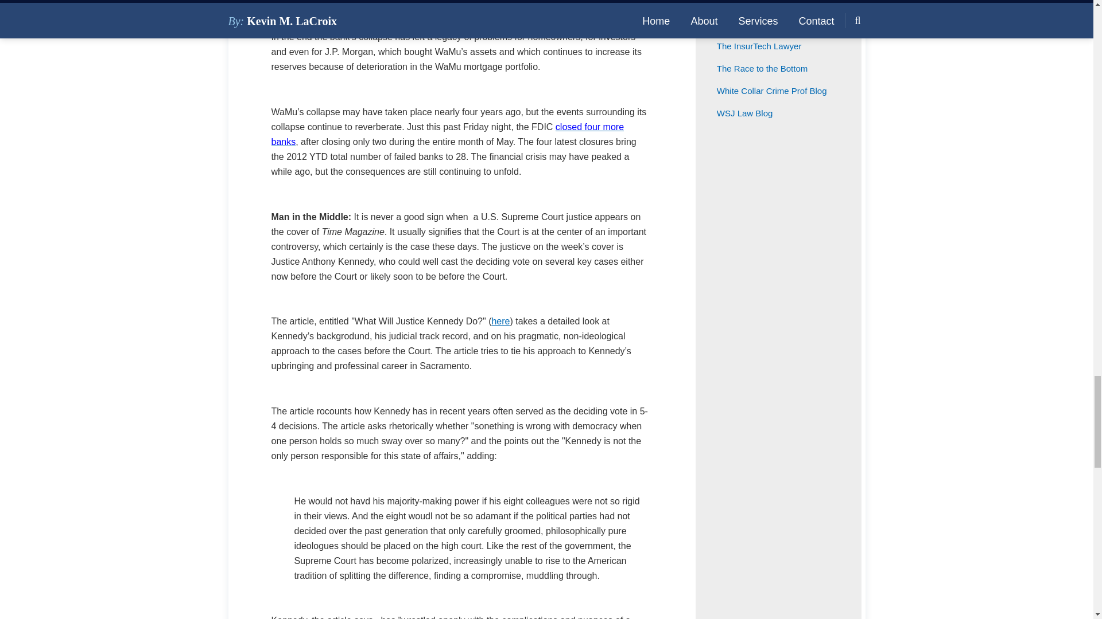 The height and width of the screenshot is (619, 1102). I want to click on closed four more banks, so click(447, 134).